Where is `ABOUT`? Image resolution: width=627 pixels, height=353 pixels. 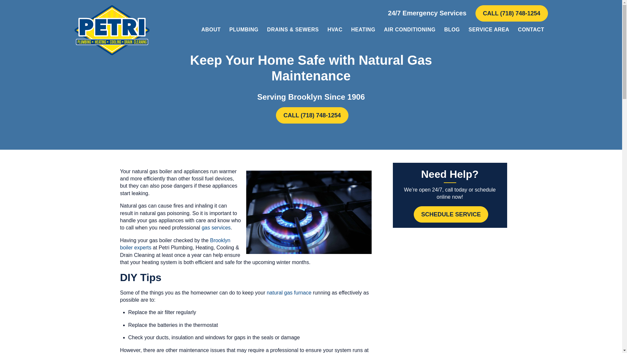
ABOUT is located at coordinates (210, 29).